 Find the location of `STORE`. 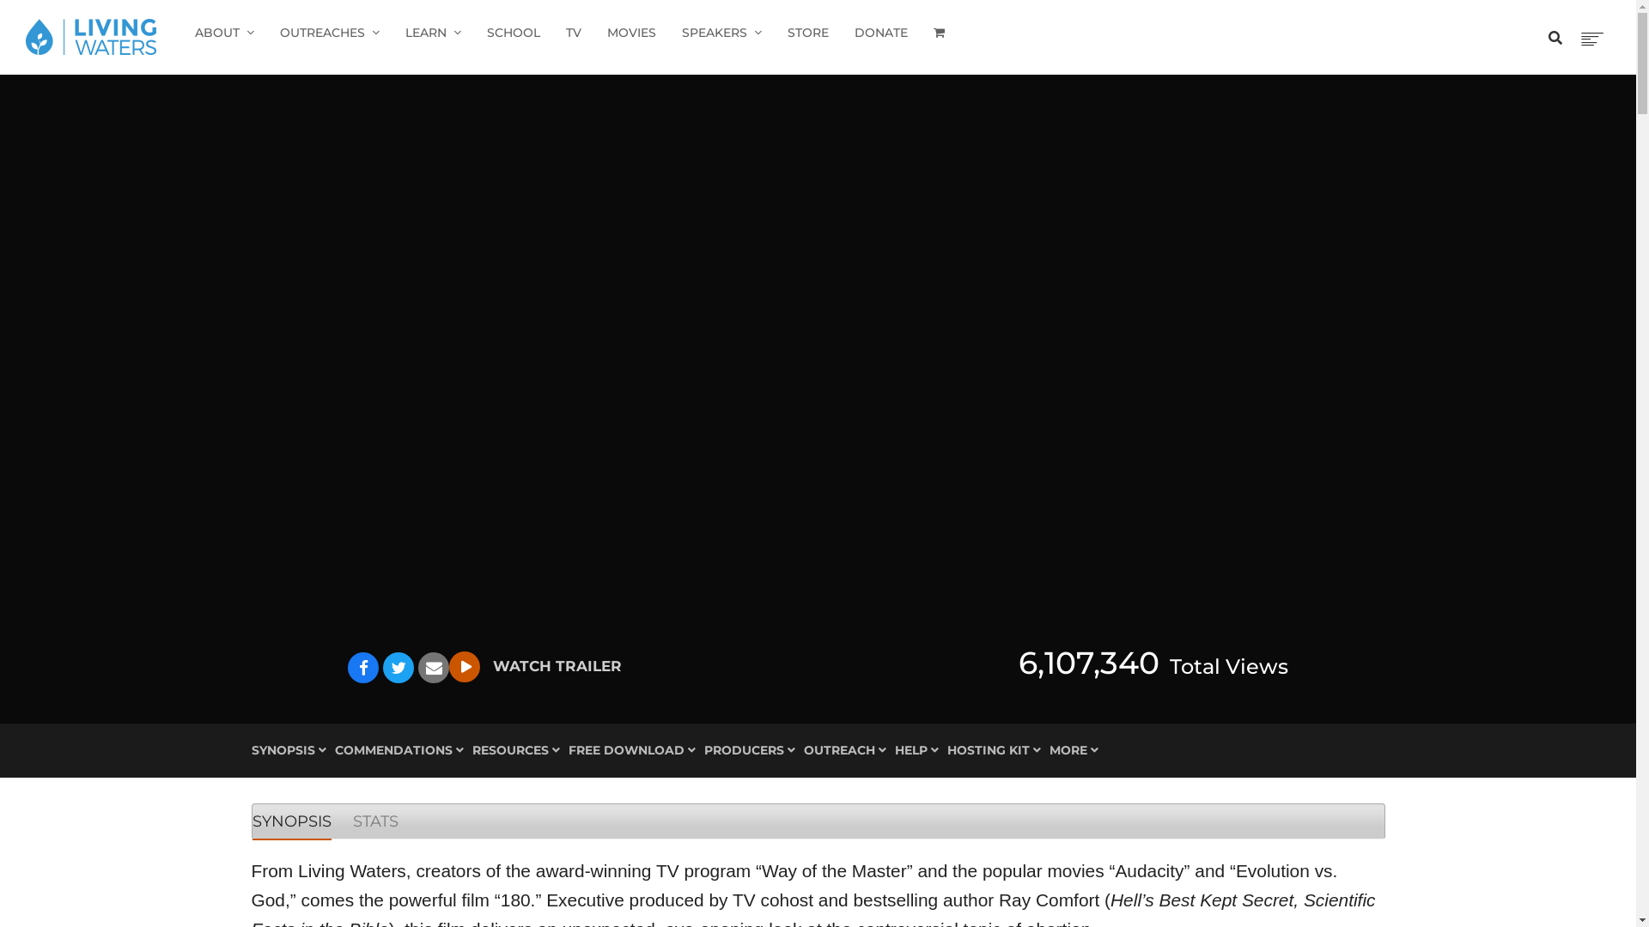

STORE is located at coordinates (807, 33).